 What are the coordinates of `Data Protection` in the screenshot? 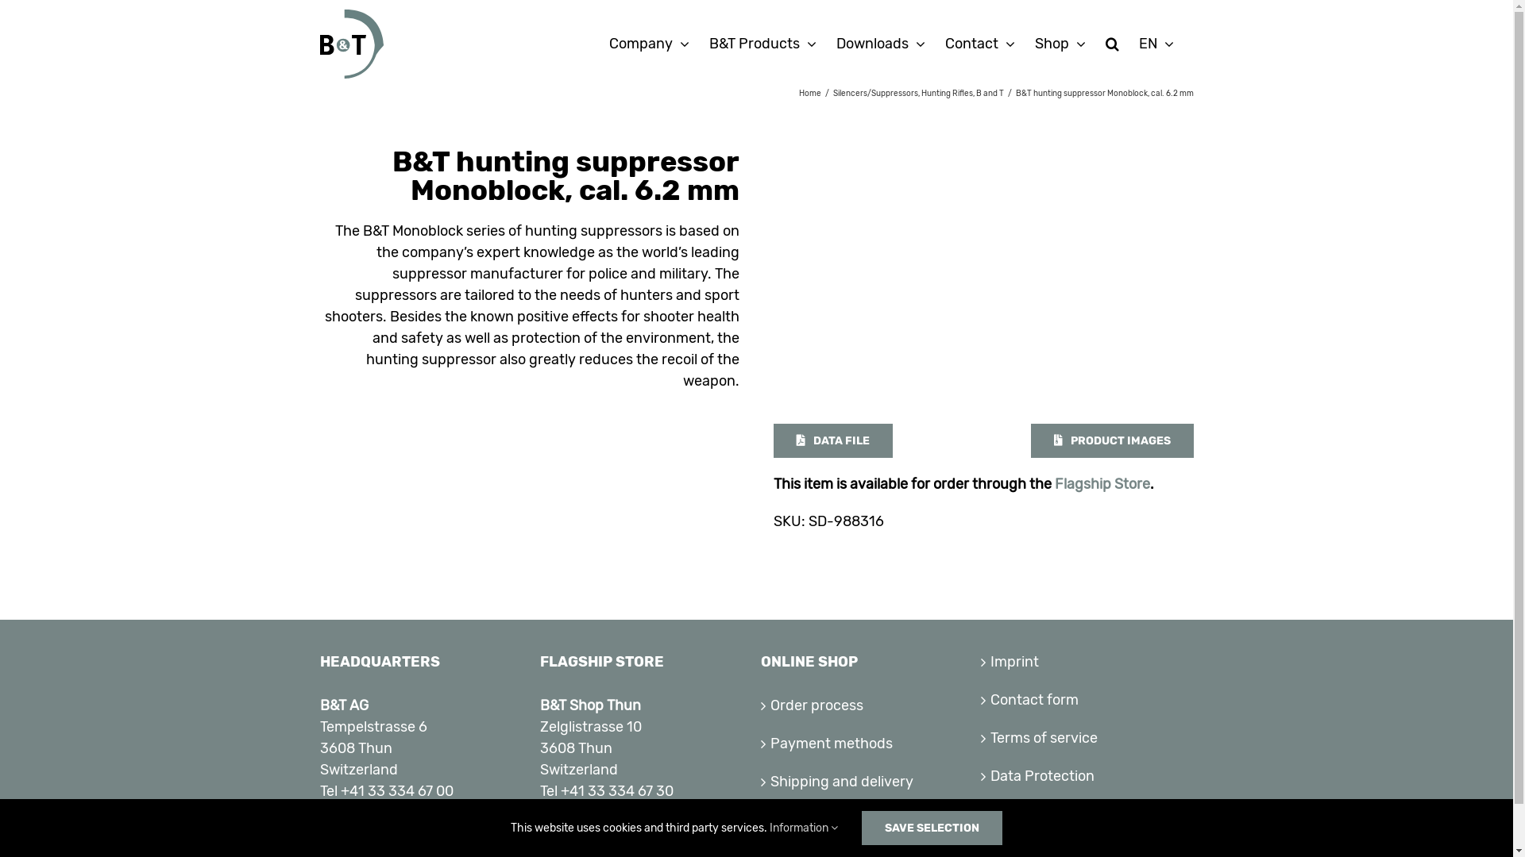 It's located at (1088, 776).